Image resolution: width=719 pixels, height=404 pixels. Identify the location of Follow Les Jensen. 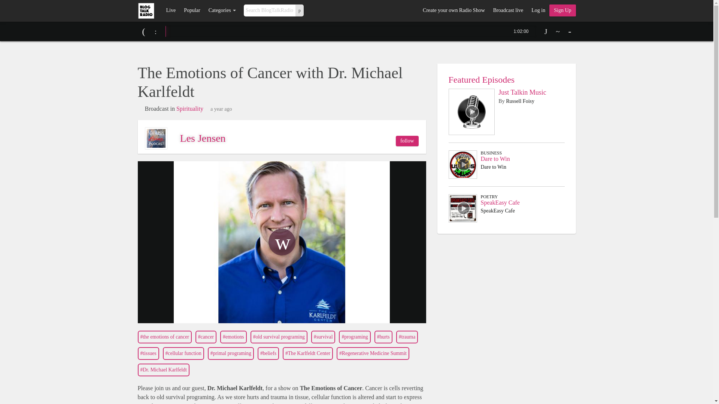
(407, 141).